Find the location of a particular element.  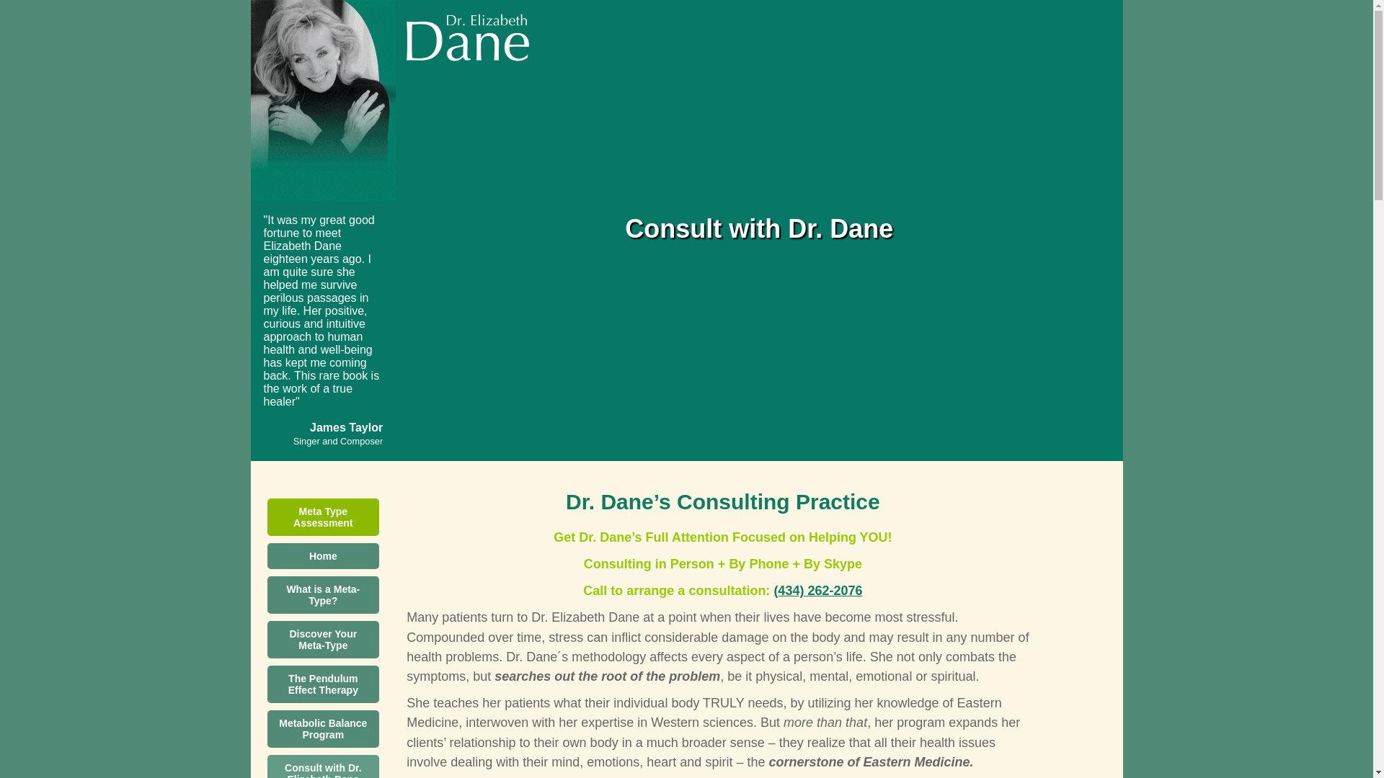

What is a Meta-Type? is located at coordinates (323, 595).